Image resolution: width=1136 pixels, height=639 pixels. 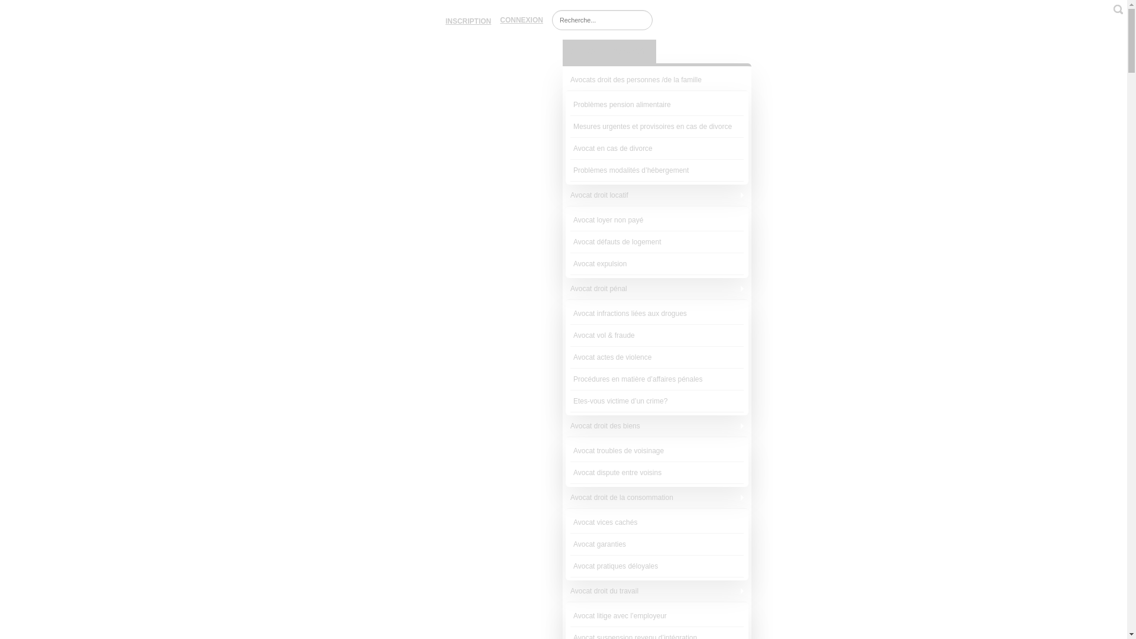 I want to click on Avocat vol & fraude, so click(x=657, y=336).